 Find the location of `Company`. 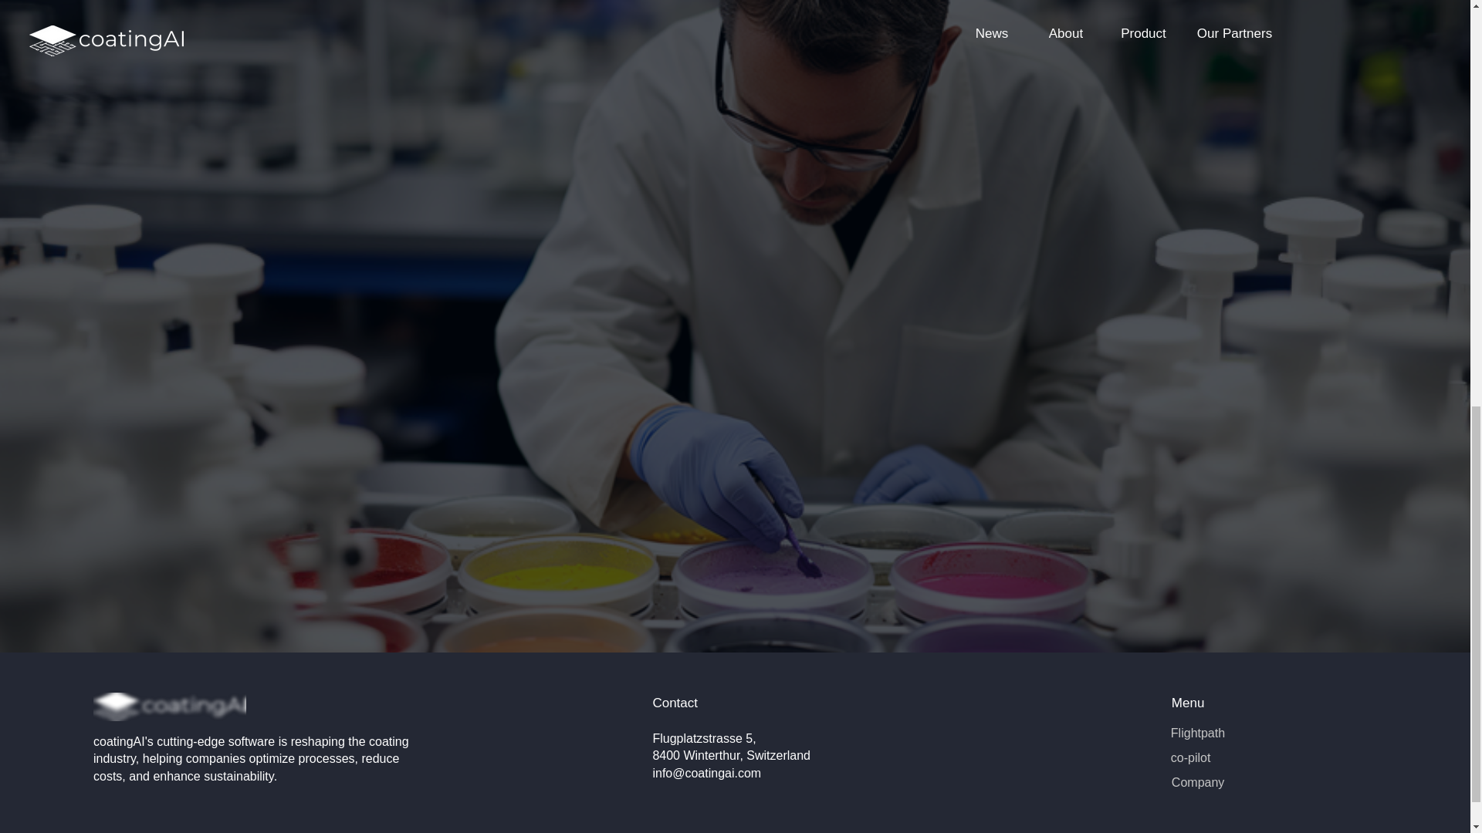

Company is located at coordinates (1198, 782).